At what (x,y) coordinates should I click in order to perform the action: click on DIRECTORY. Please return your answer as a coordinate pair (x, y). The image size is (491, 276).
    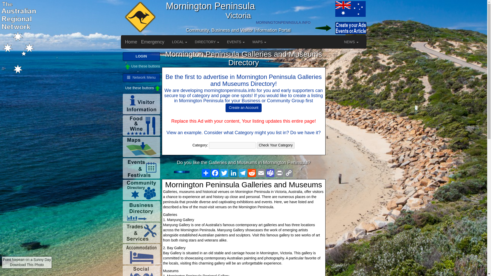
    Looking at the image, I should click on (207, 42).